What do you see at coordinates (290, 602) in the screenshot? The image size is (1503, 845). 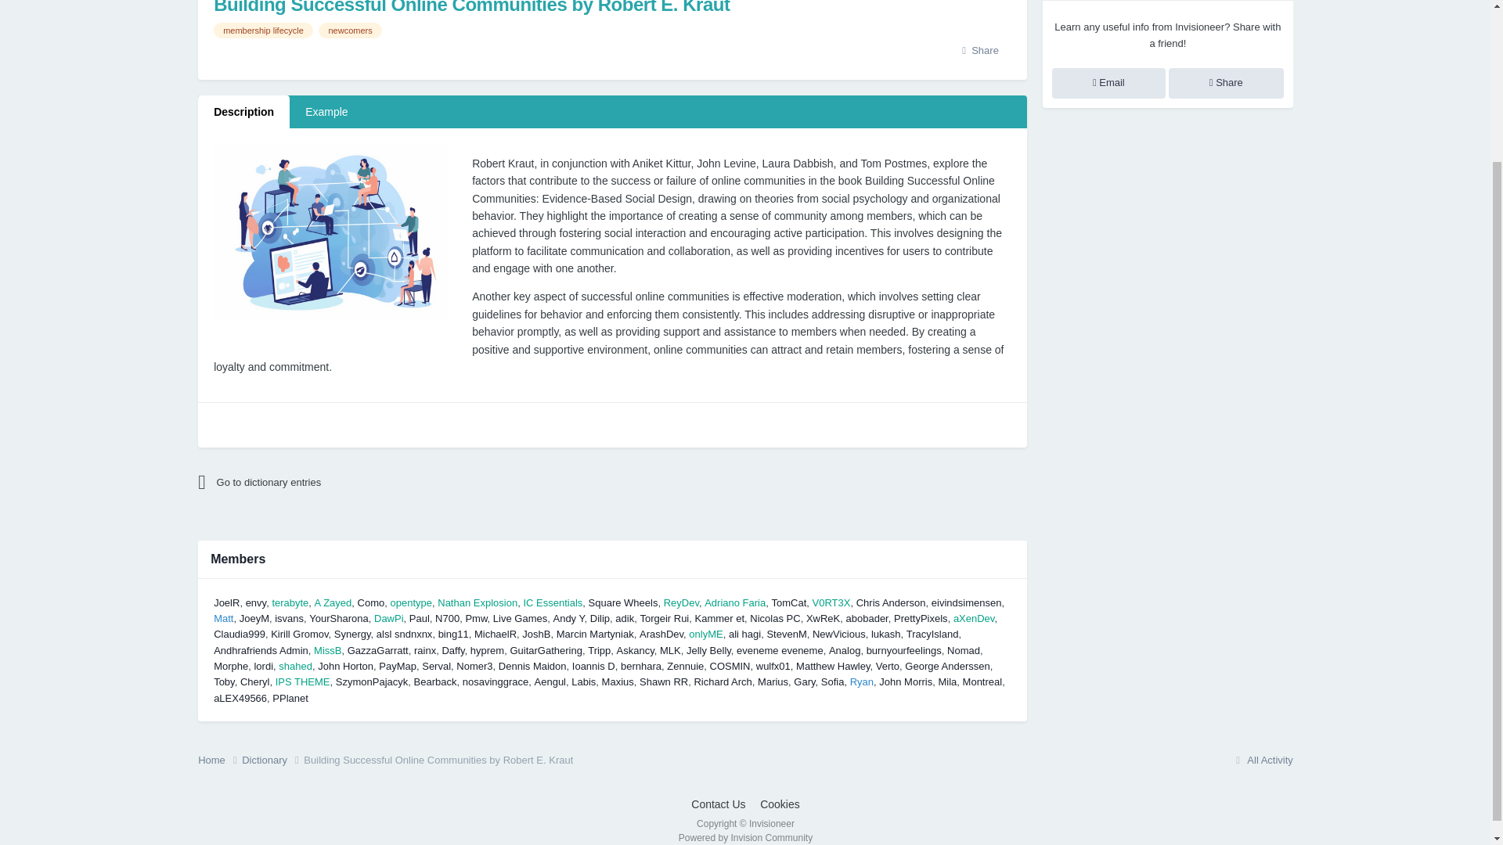 I see `Go to terabyte's profile` at bounding box center [290, 602].